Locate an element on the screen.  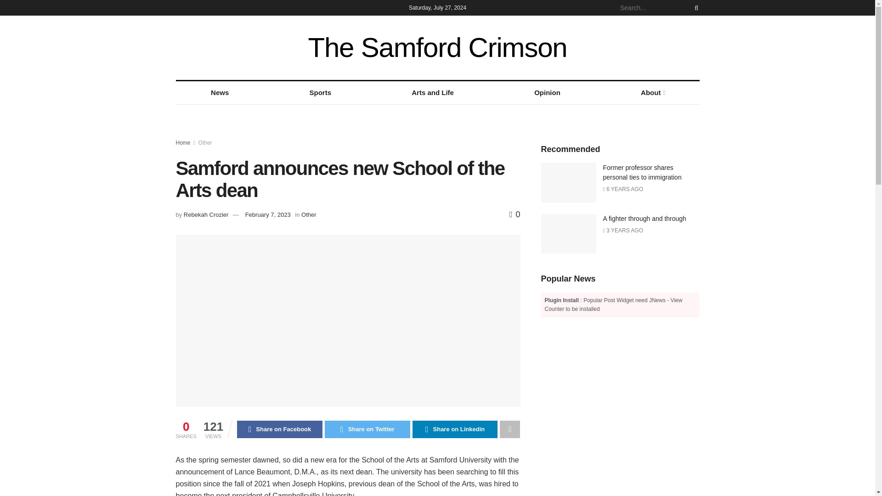
February 7, 2023 is located at coordinates (268, 215).